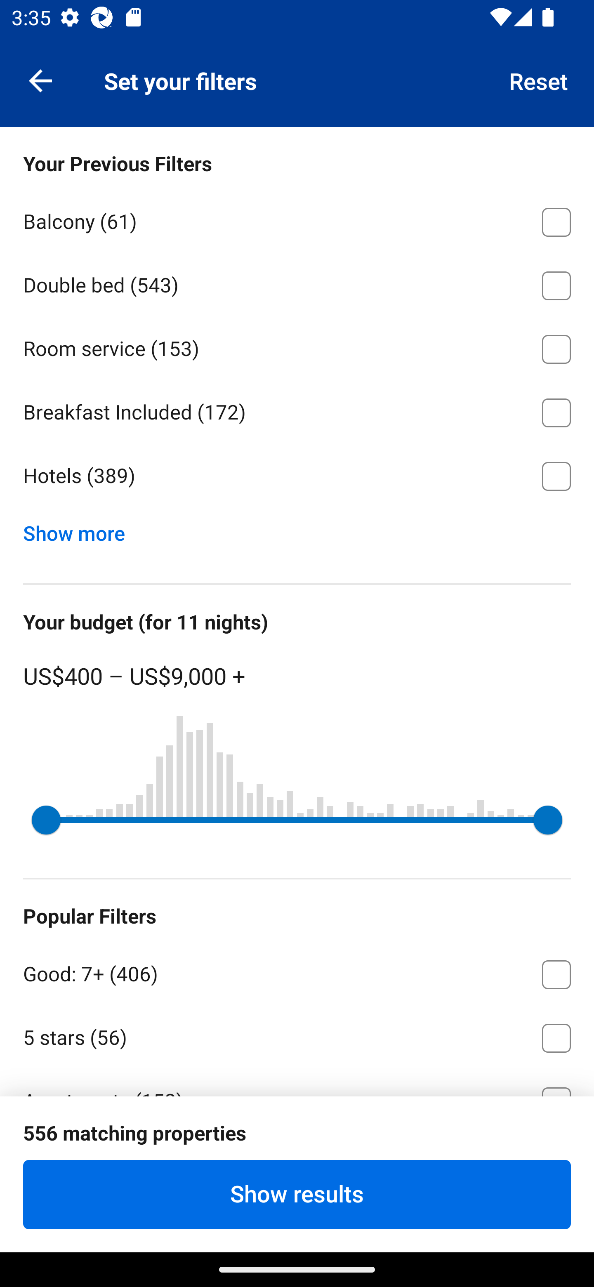 Image resolution: width=594 pixels, height=1287 pixels. What do you see at coordinates (297, 476) in the screenshot?
I see `Hotels ⁦(389)` at bounding box center [297, 476].